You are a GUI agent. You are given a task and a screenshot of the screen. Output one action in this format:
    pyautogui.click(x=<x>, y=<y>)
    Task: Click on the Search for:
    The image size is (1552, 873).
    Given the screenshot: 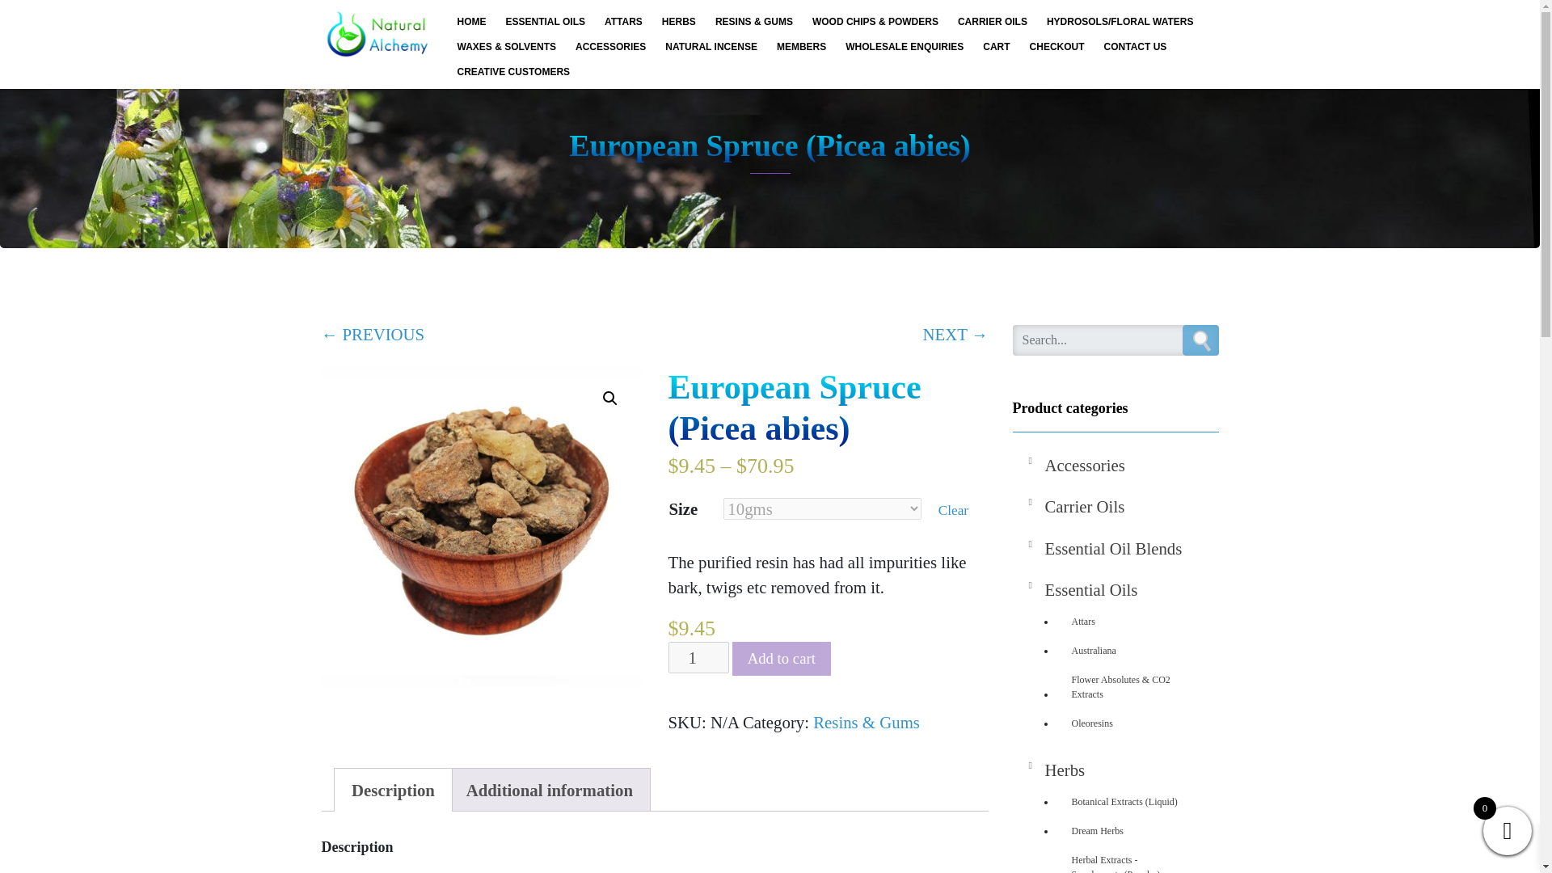 What is the action you would take?
    pyautogui.click(x=1115, y=339)
    